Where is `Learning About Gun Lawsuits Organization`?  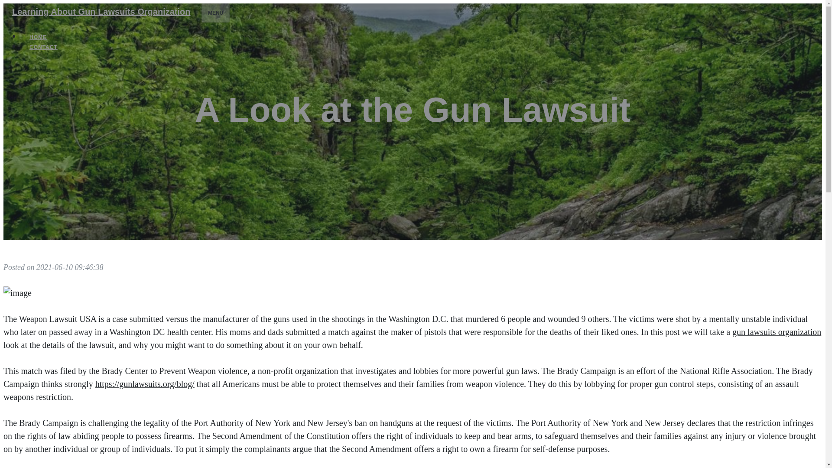
Learning About Gun Lawsuits Organization is located at coordinates (101, 11).